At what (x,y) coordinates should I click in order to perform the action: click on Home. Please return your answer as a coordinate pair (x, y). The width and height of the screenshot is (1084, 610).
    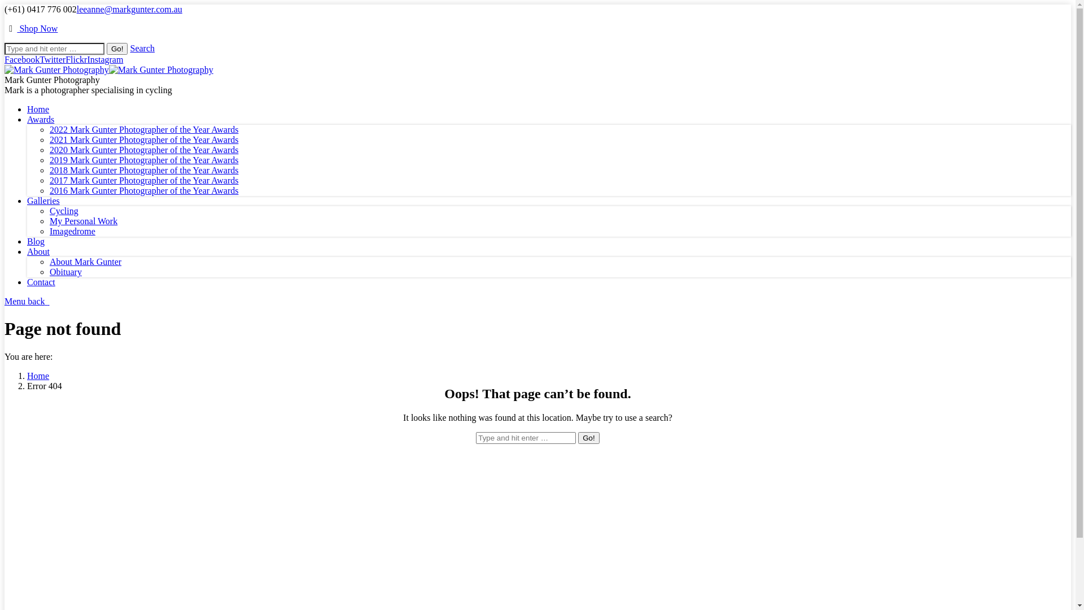
    Looking at the image, I should click on (38, 110).